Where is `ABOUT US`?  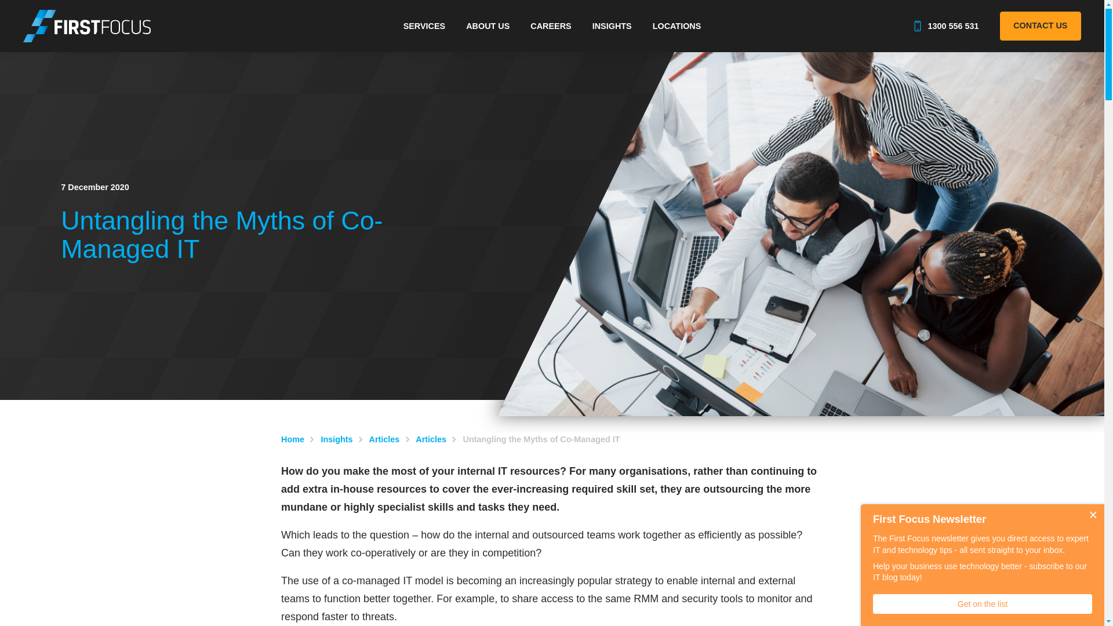
ABOUT US is located at coordinates (487, 26).